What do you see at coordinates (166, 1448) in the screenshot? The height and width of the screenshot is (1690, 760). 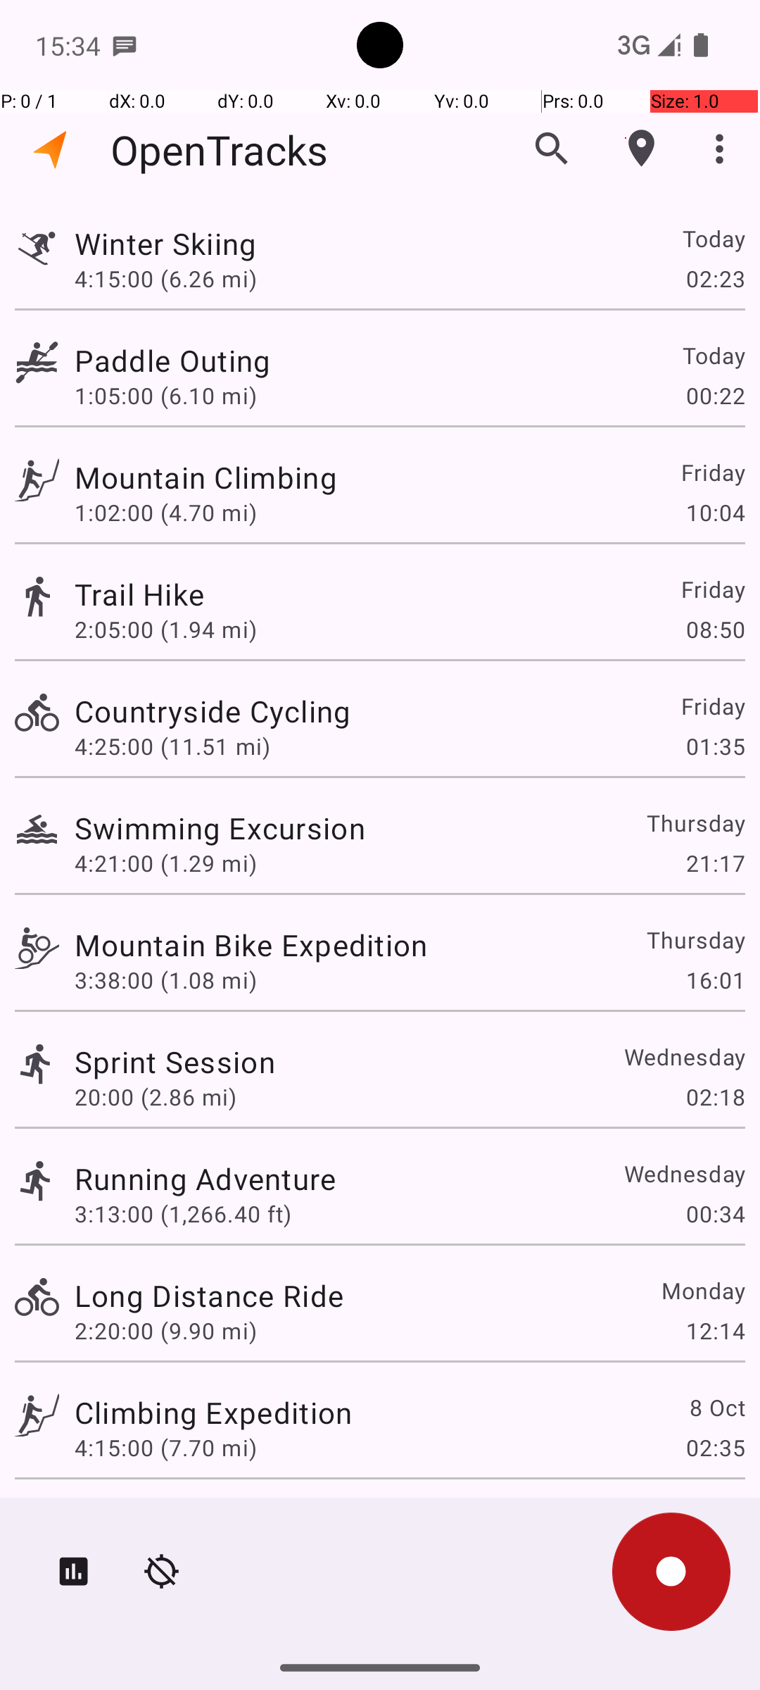 I see `4:15:00 (7.70 mi)` at bounding box center [166, 1448].